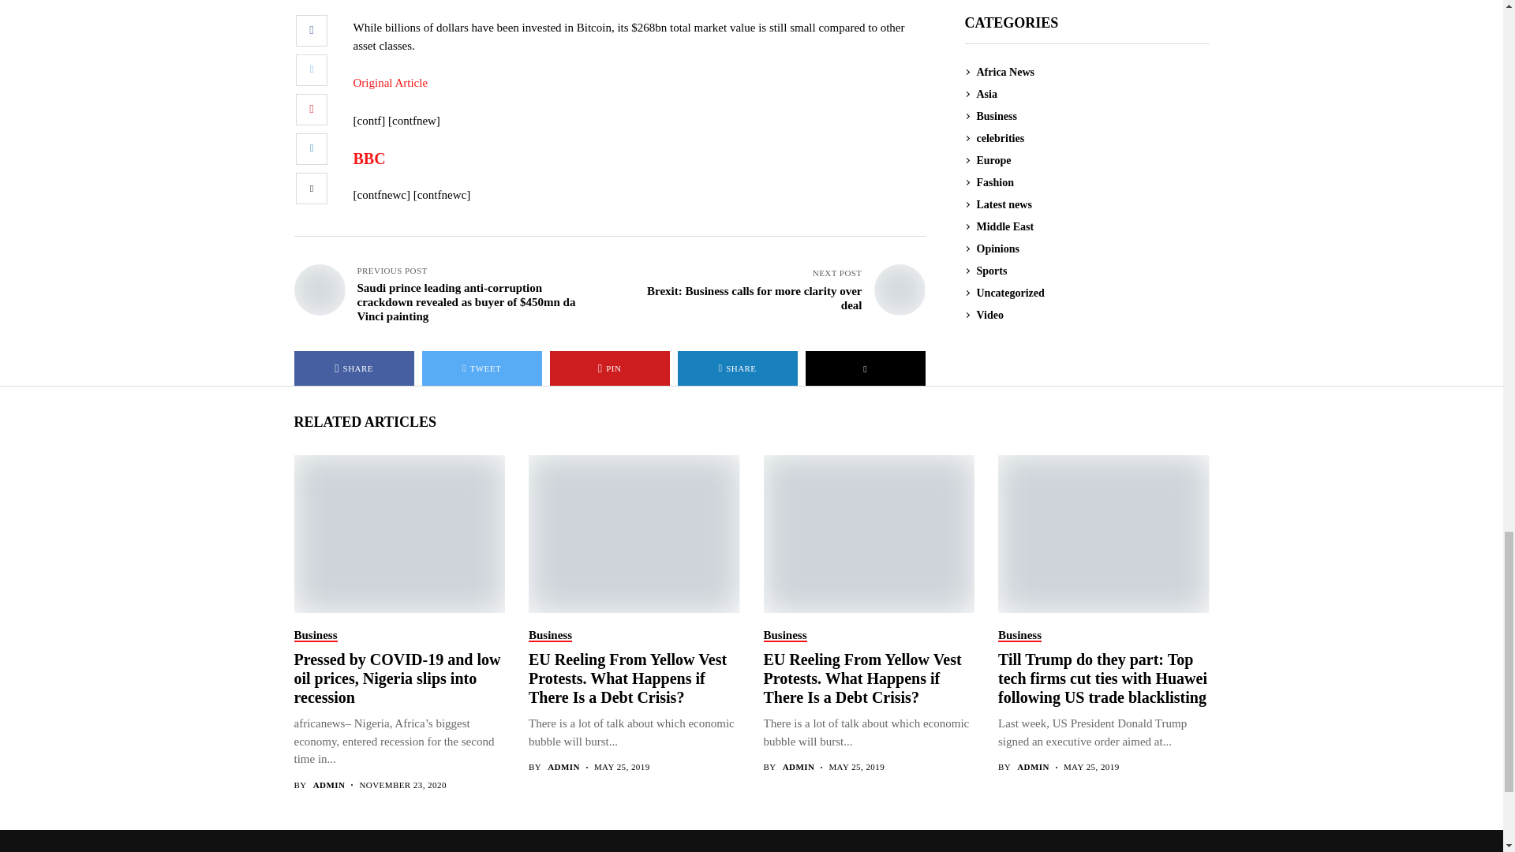 This screenshot has width=1515, height=852. What do you see at coordinates (563, 767) in the screenshot?
I see `Posts by admin` at bounding box center [563, 767].